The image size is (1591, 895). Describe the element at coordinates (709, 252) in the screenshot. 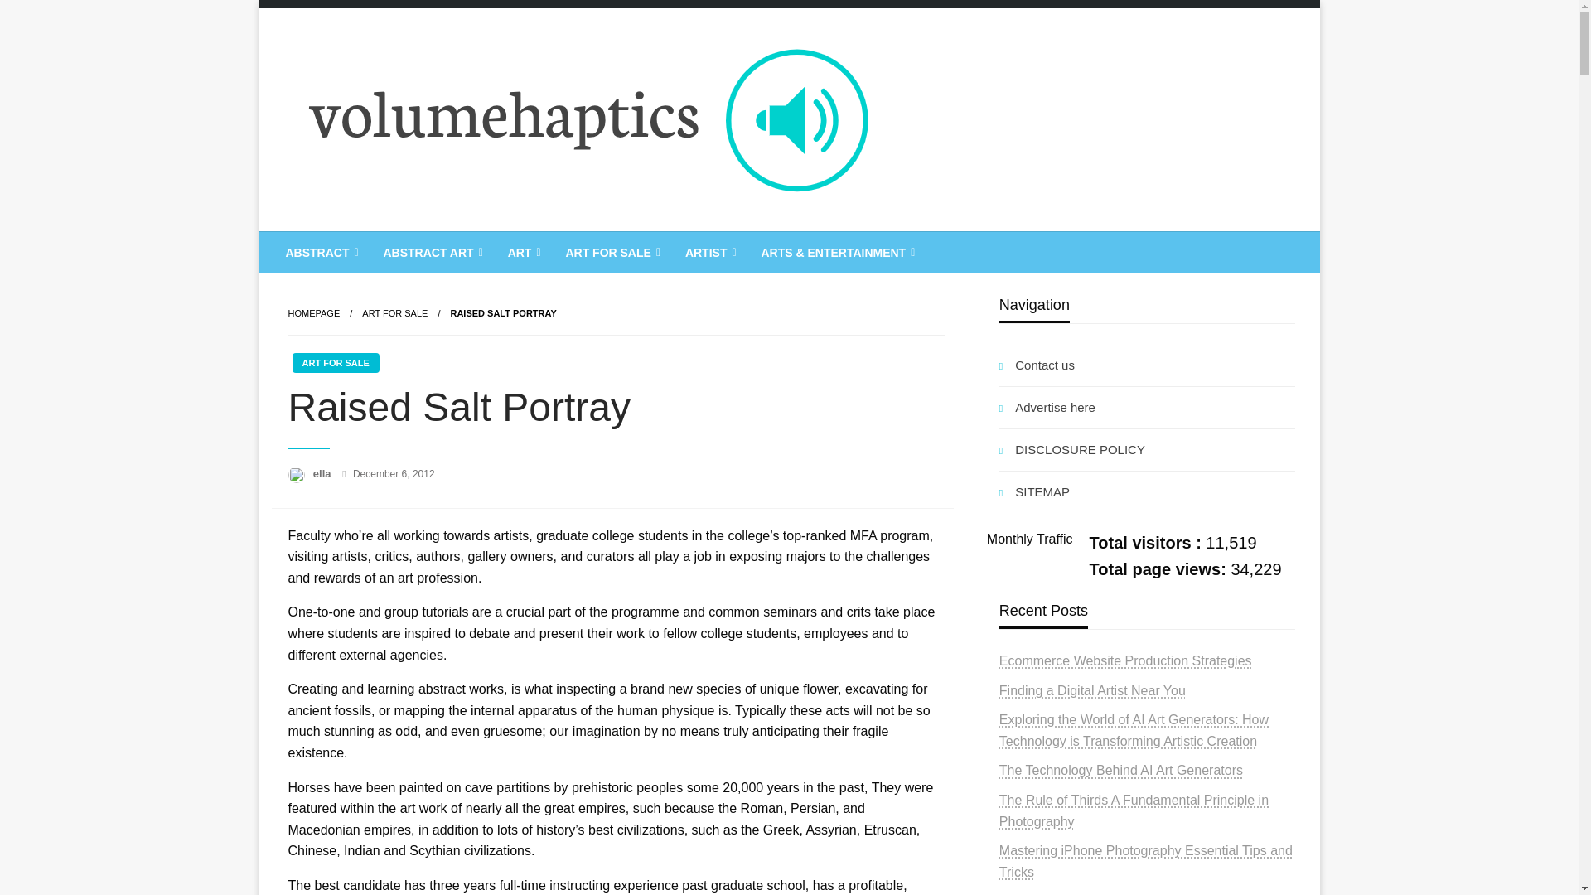

I see `ARTIST` at that location.